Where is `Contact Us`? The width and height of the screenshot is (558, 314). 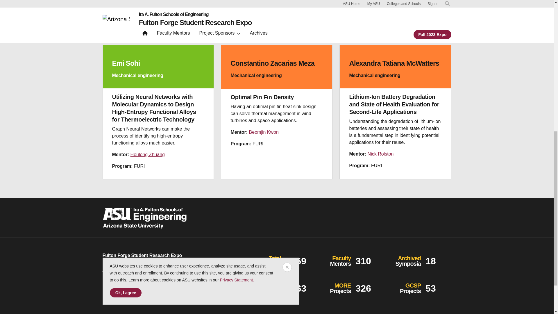
Contact Us is located at coordinates (113, 269).